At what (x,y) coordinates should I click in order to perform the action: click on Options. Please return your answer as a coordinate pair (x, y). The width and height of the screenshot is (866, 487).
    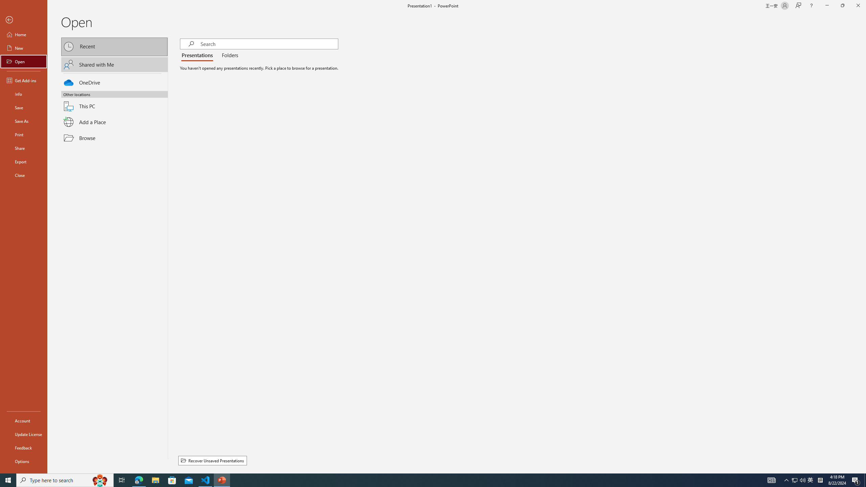
    Looking at the image, I should click on (24, 461).